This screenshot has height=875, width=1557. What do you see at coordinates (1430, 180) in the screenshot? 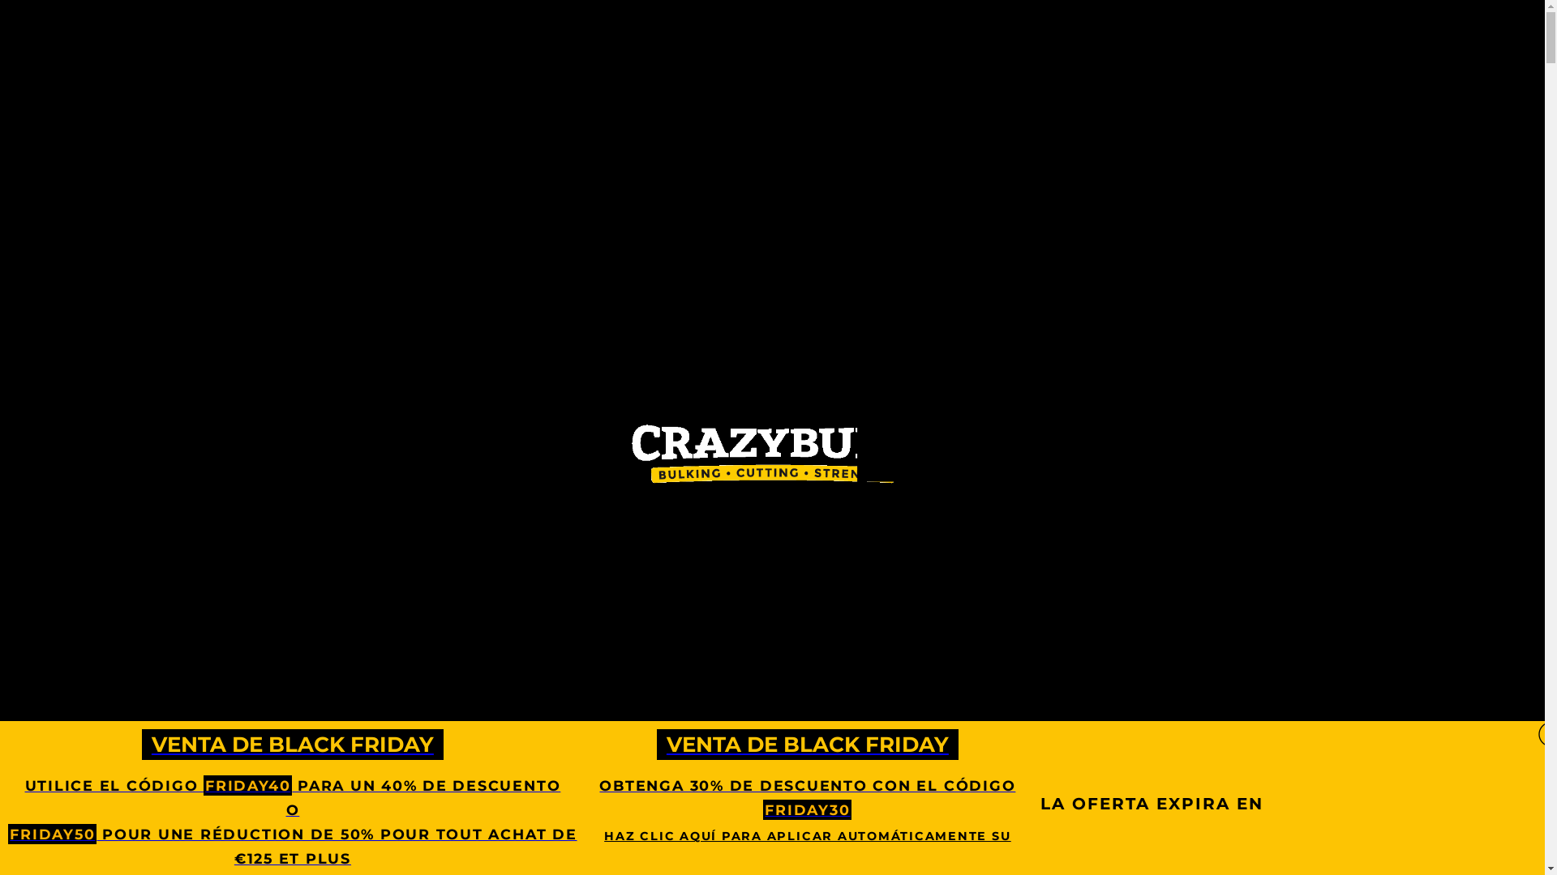
I see `  Australia
(AUD $)` at bounding box center [1430, 180].